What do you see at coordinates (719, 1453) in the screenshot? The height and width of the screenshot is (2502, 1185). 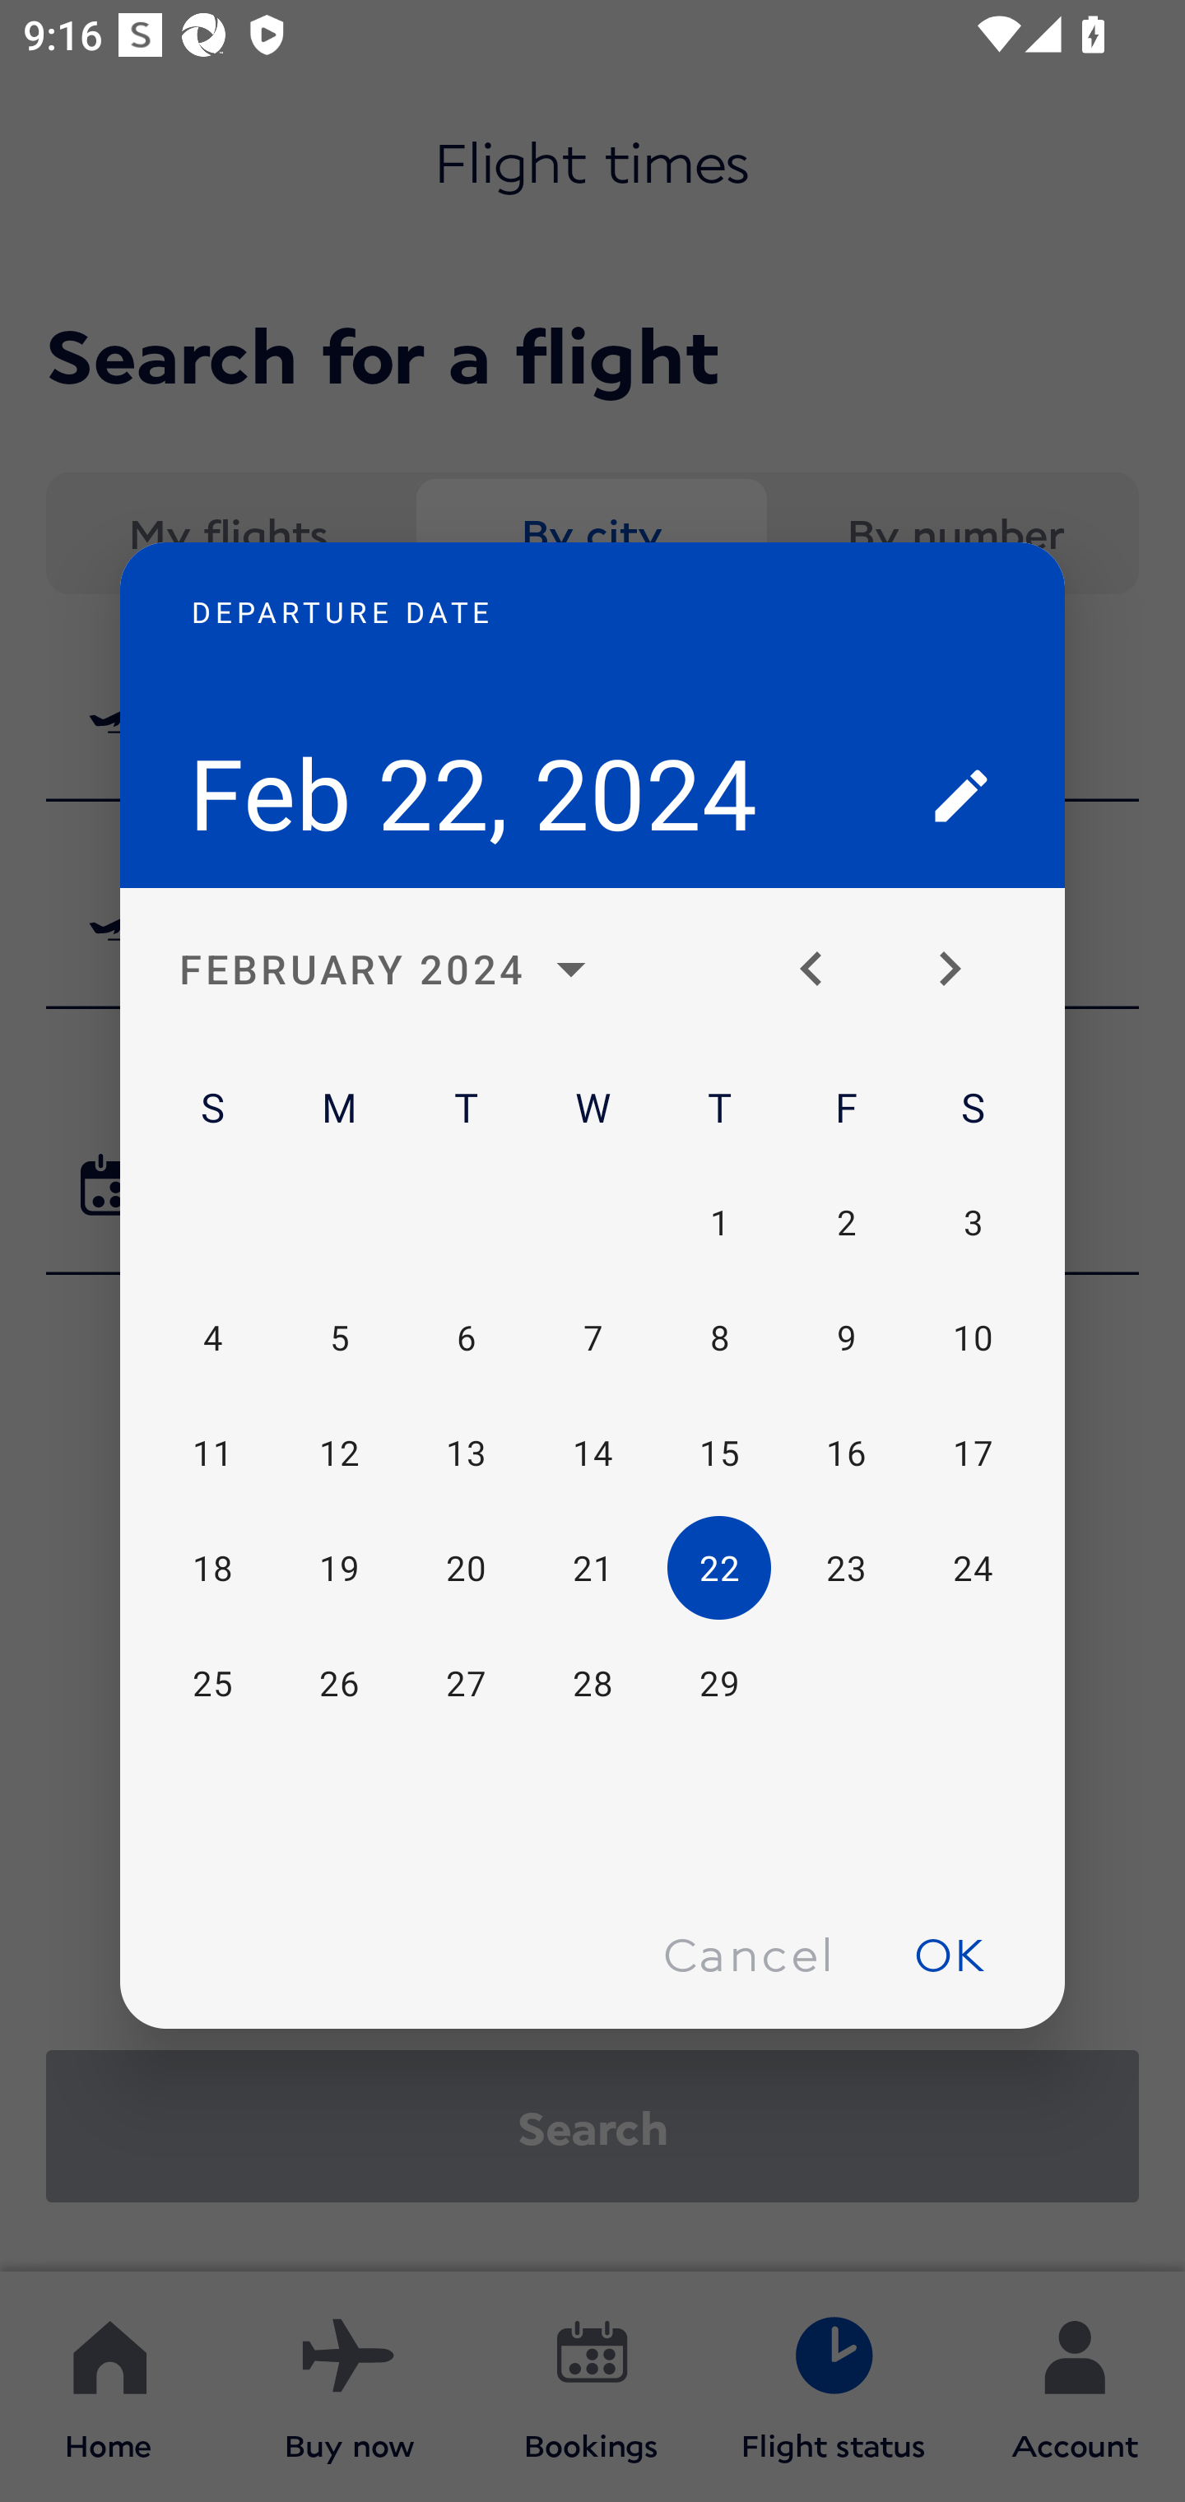 I see `15 Thu, Feb 15` at bounding box center [719, 1453].